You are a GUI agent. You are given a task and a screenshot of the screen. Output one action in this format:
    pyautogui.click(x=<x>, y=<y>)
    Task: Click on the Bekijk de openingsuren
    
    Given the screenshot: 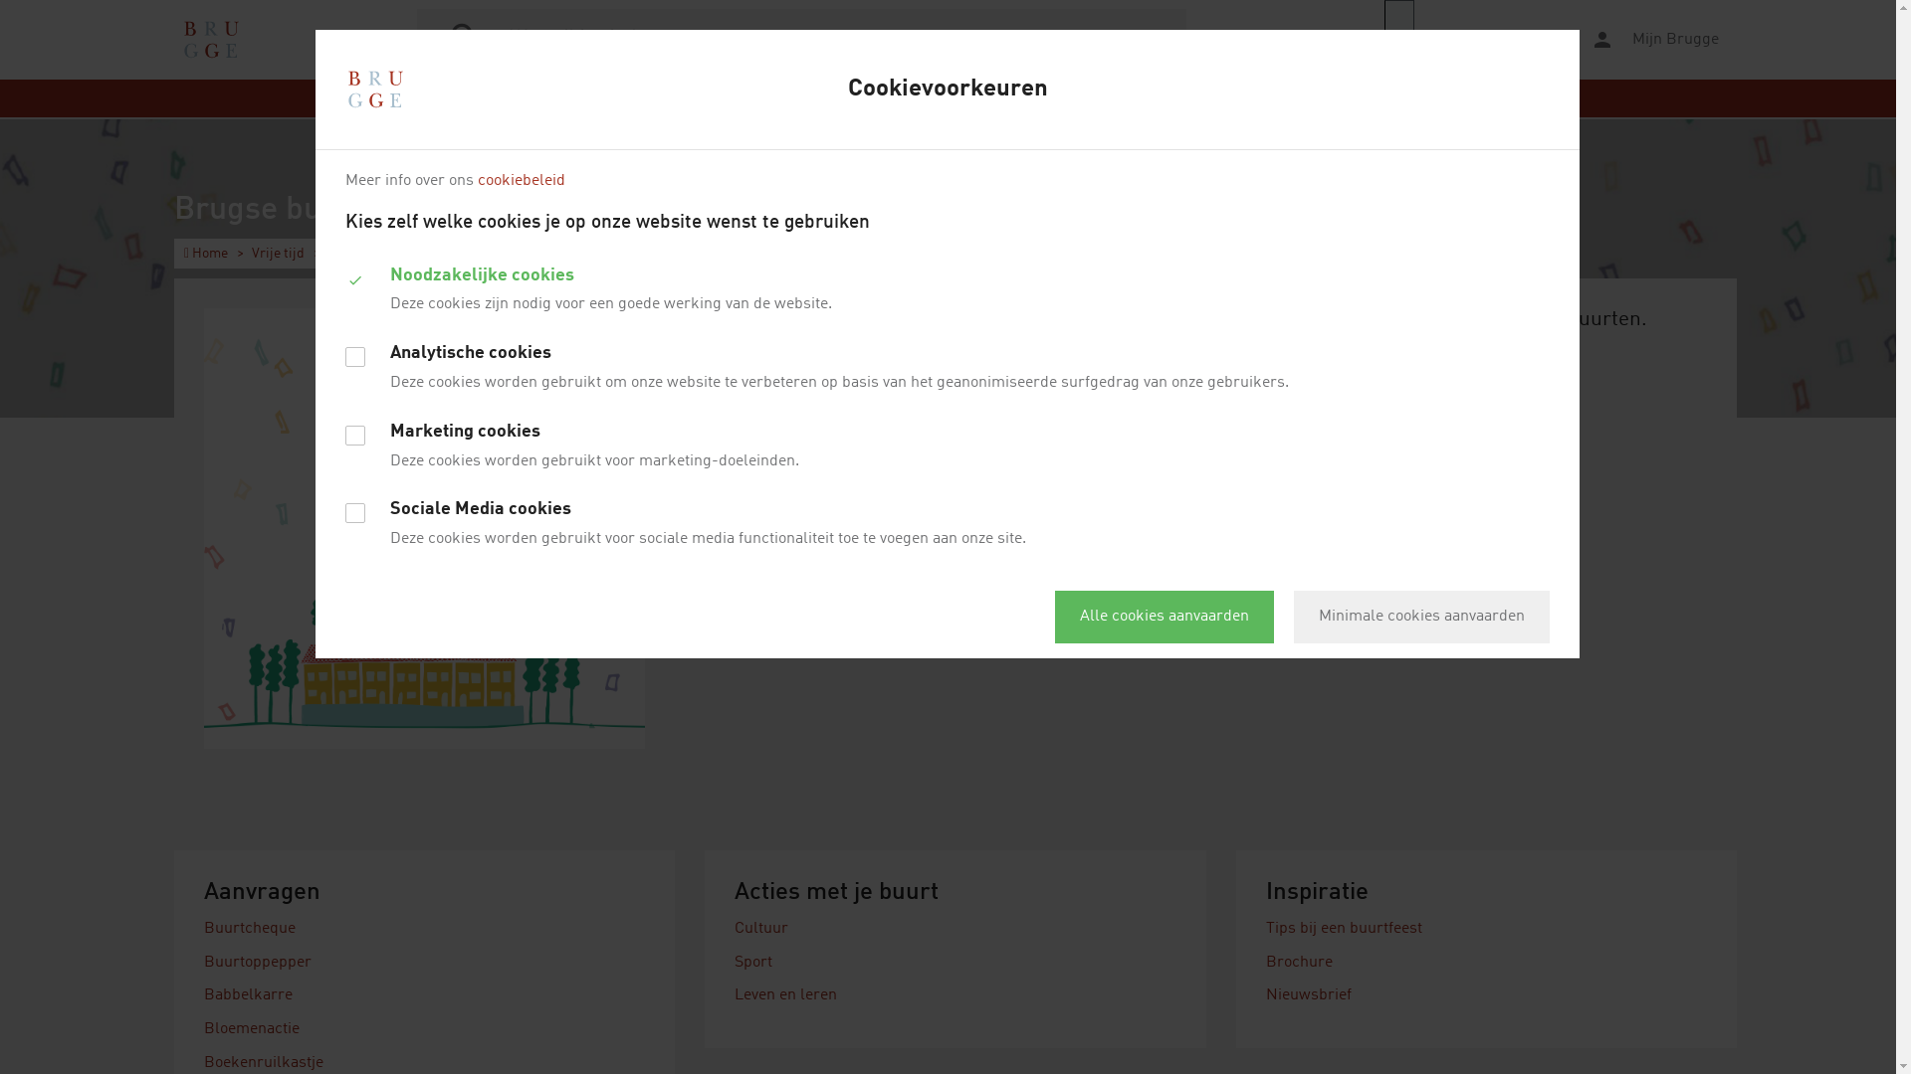 What is the action you would take?
    pyautogui.click(x=1350, y=399)
    